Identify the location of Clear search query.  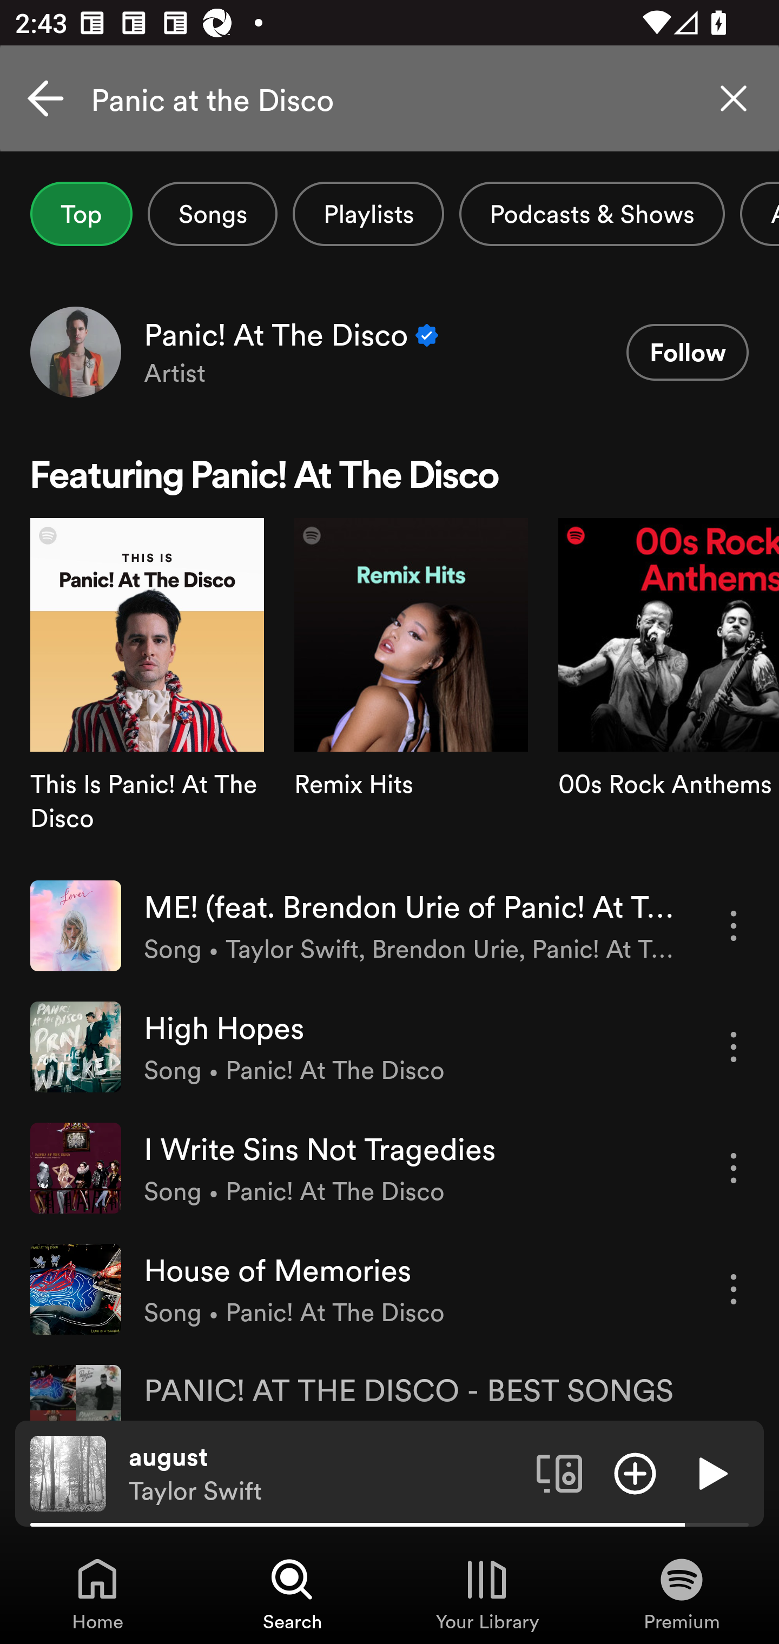
(734, 98).